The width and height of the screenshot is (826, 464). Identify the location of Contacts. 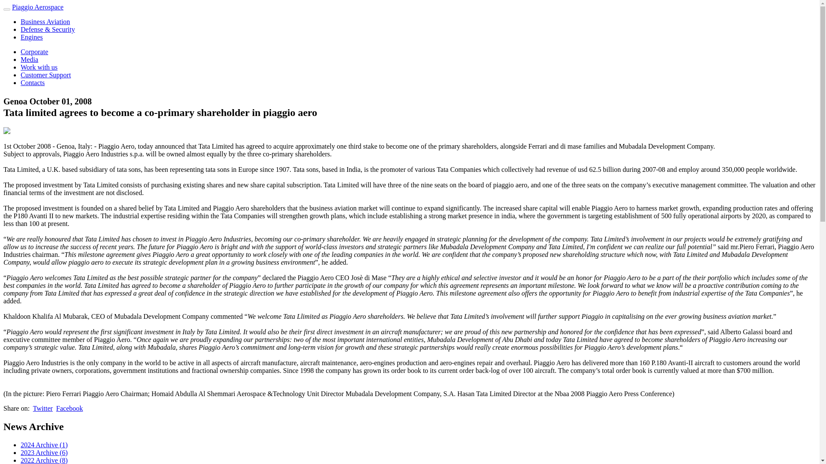
(33, 82).